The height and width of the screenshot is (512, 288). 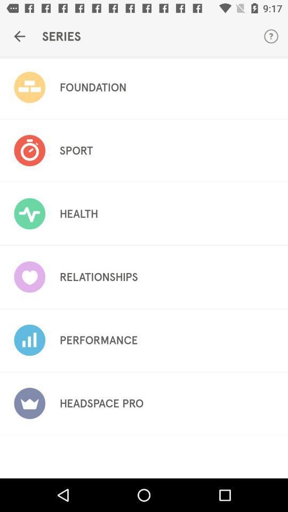 I want to click on tap the item next to the series, so click(x=19, y=36).